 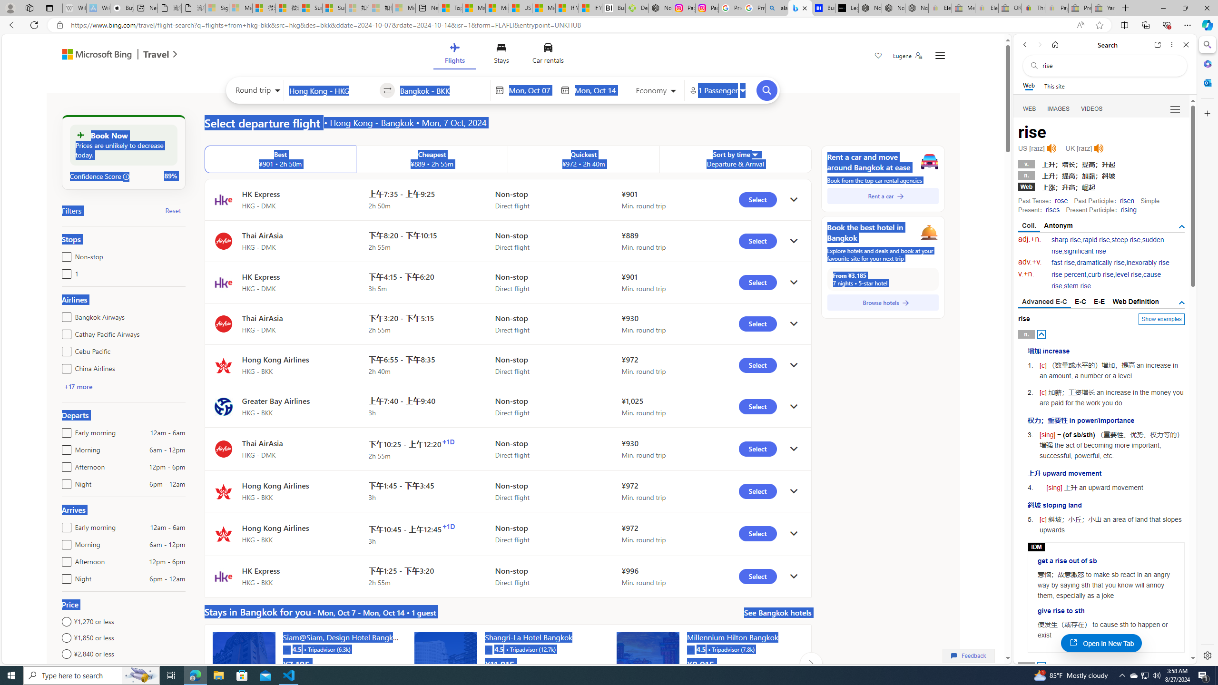 What do you see at coordinates (1054, 86) in the screenshot?
I see `This site scope` at bounding box center [1054, 86].